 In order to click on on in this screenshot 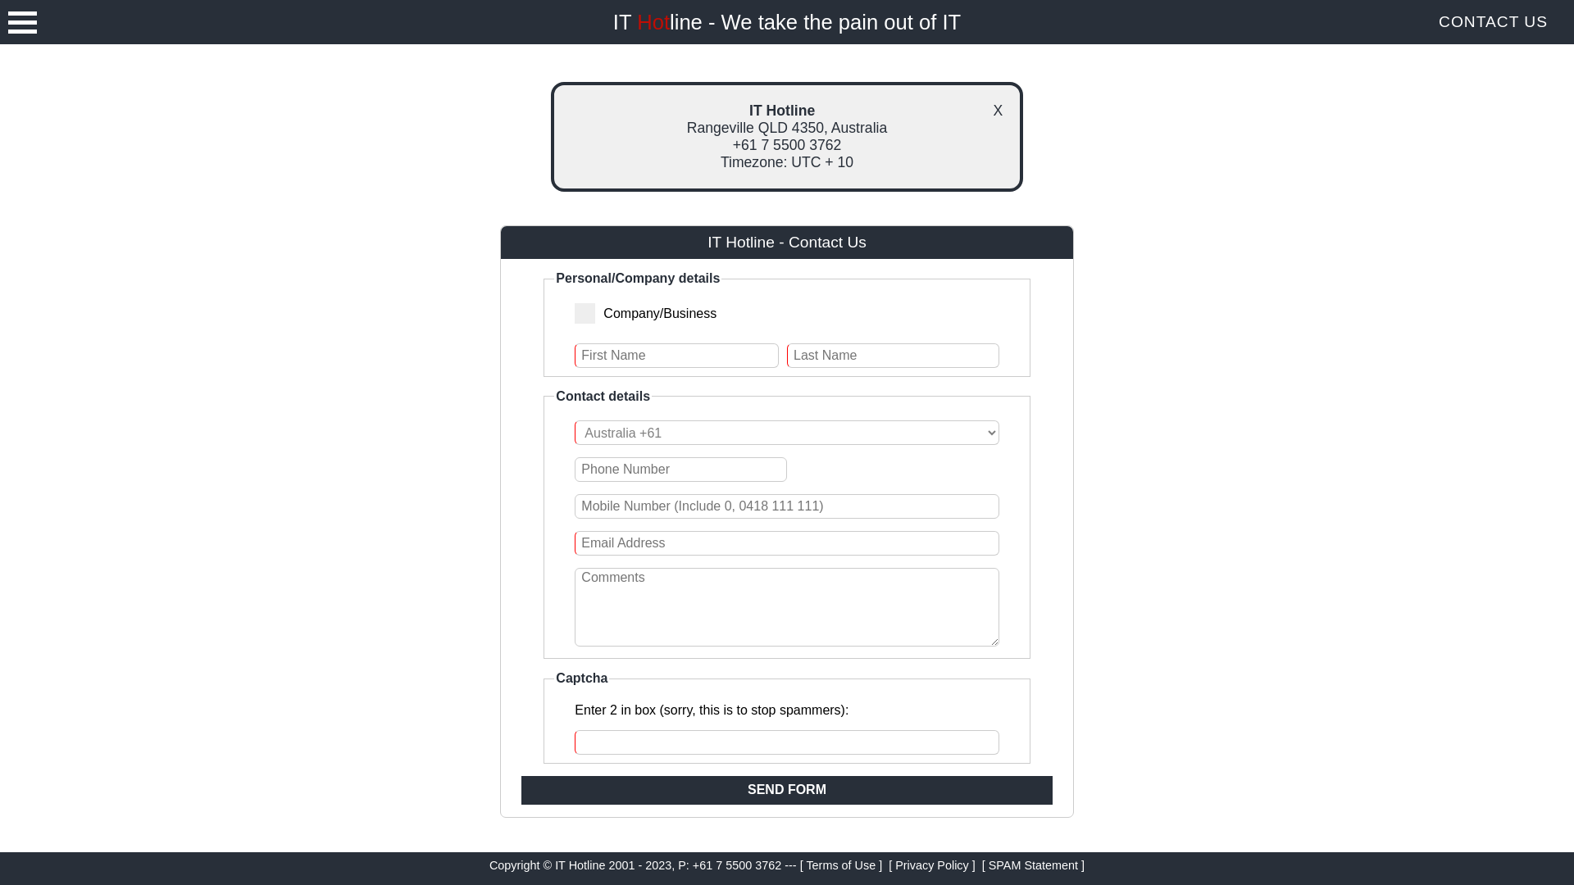, I will do `click(725, 315)`.